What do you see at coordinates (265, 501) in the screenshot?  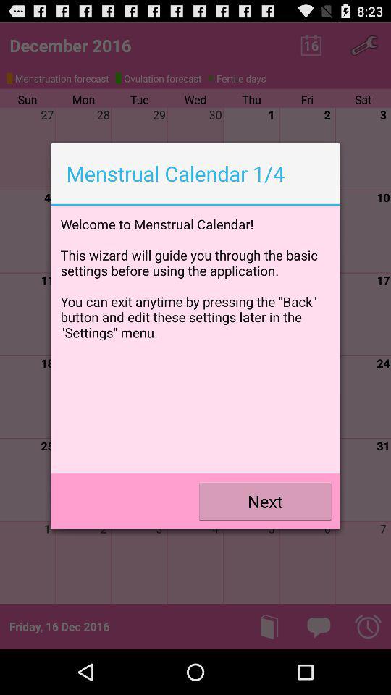 I see `select app below the welcome to menstrual` at bounding box center [265, 501].